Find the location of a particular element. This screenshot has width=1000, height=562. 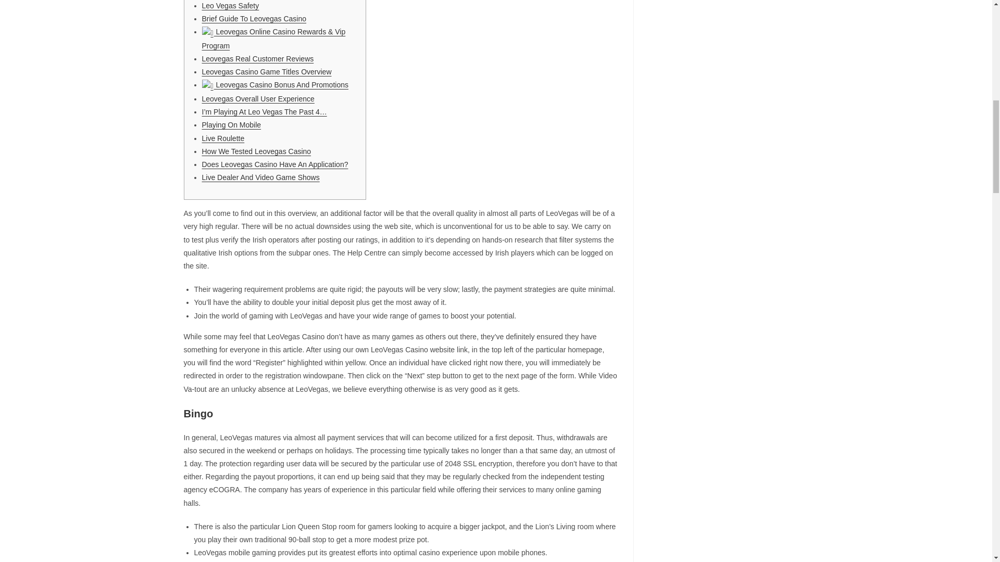

Leovegas Real Customer Reviews is located at coordinates (257, 58).